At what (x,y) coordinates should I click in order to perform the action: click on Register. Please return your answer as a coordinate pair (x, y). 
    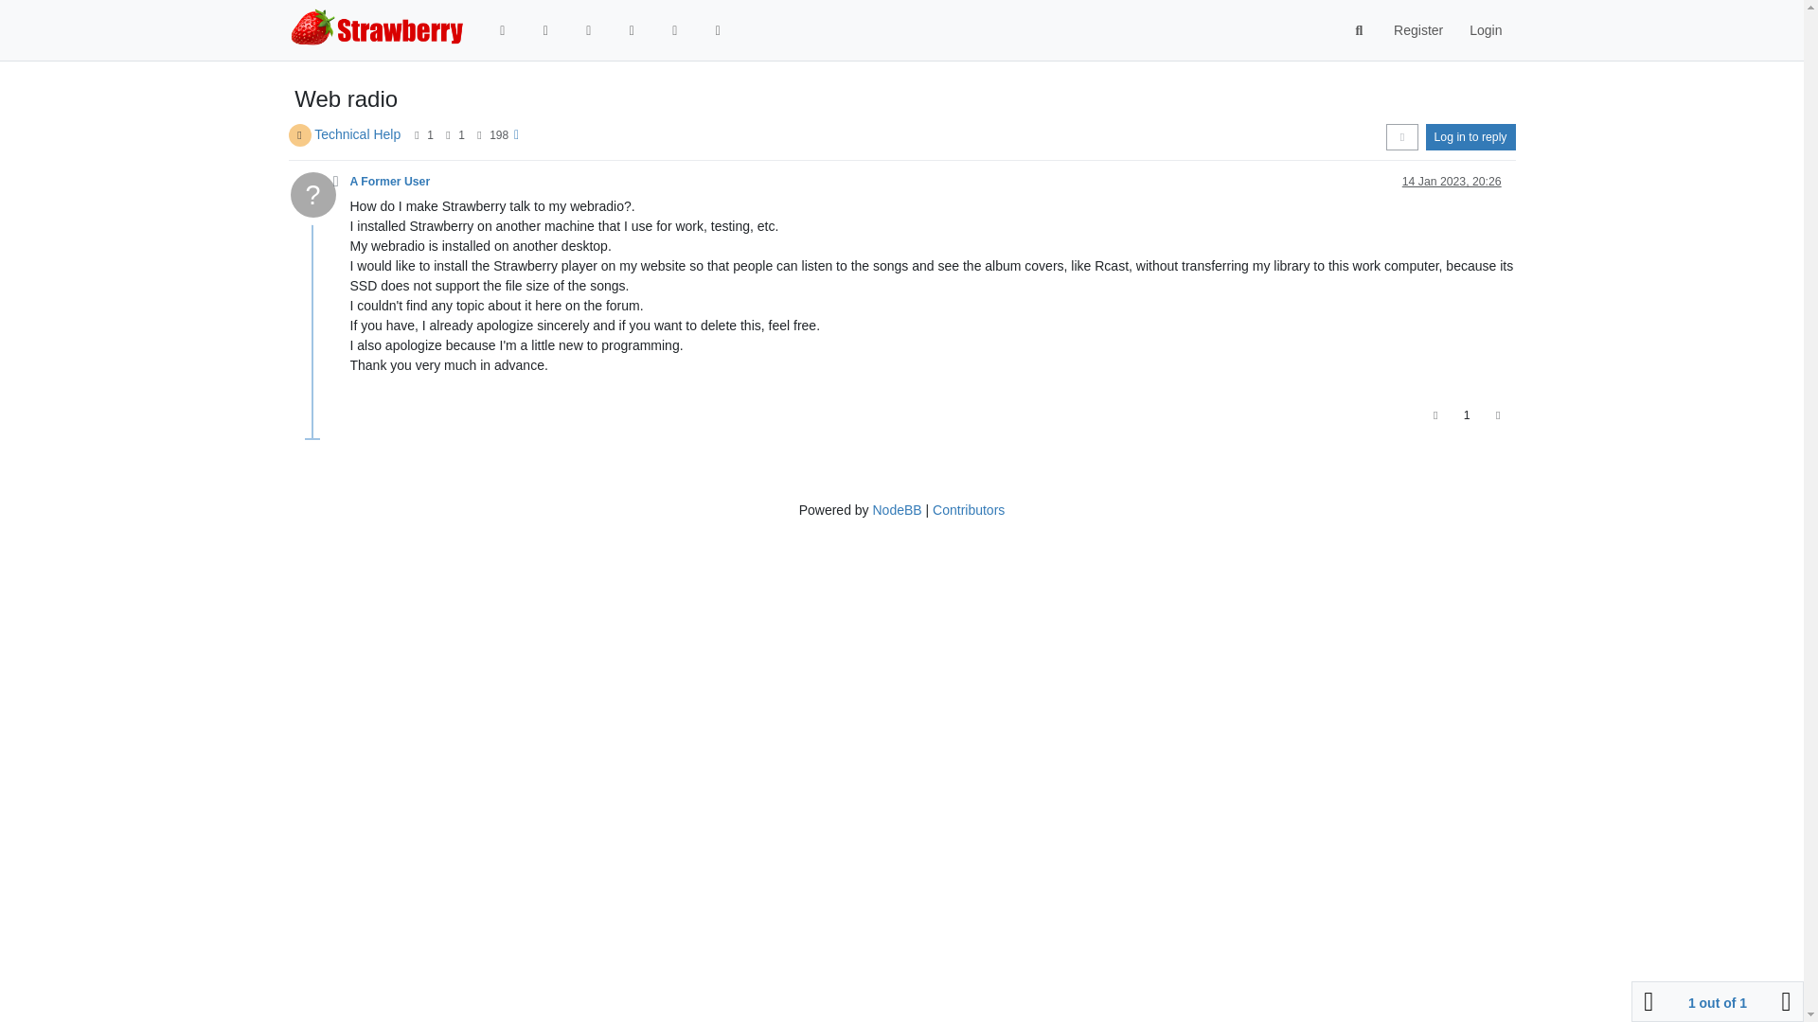
    Looking at the image, I should click on (1417, 30).